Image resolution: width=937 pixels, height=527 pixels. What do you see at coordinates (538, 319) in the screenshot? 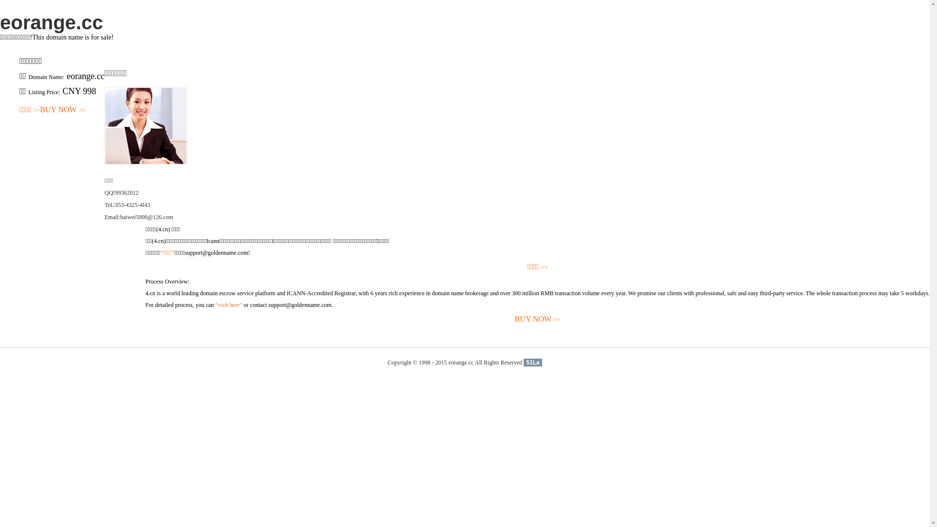
I see `BUY NOW>>` at bounding box center [538, 319].